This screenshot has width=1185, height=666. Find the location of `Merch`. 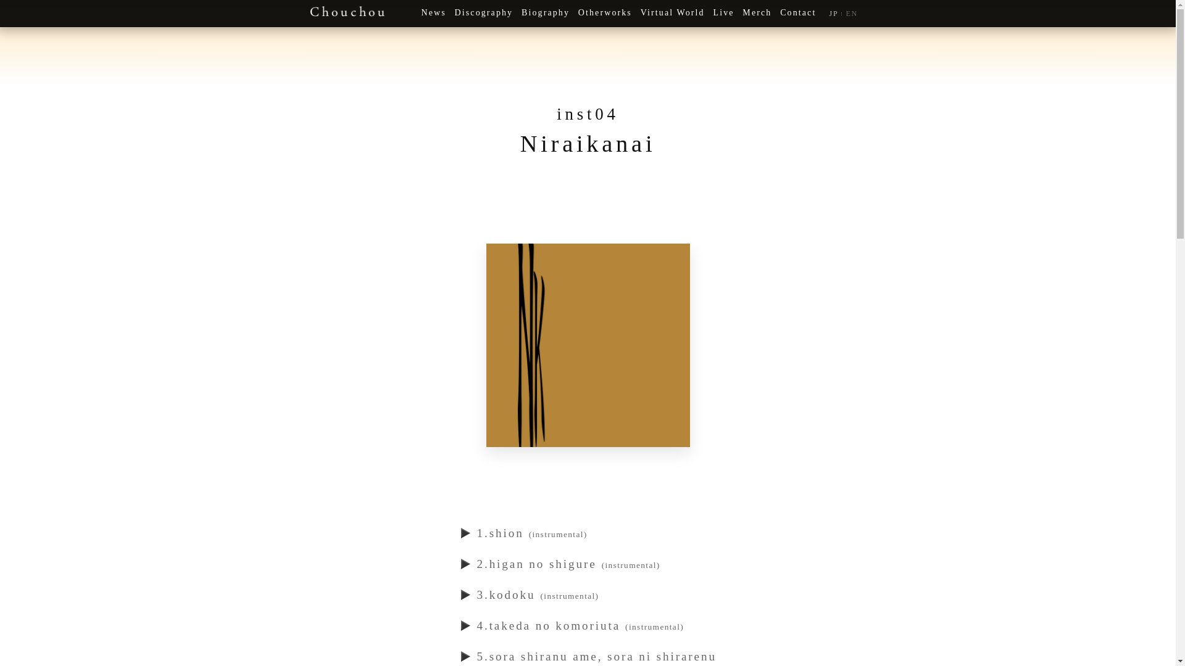

Merch is located at coordinates (757, 14).